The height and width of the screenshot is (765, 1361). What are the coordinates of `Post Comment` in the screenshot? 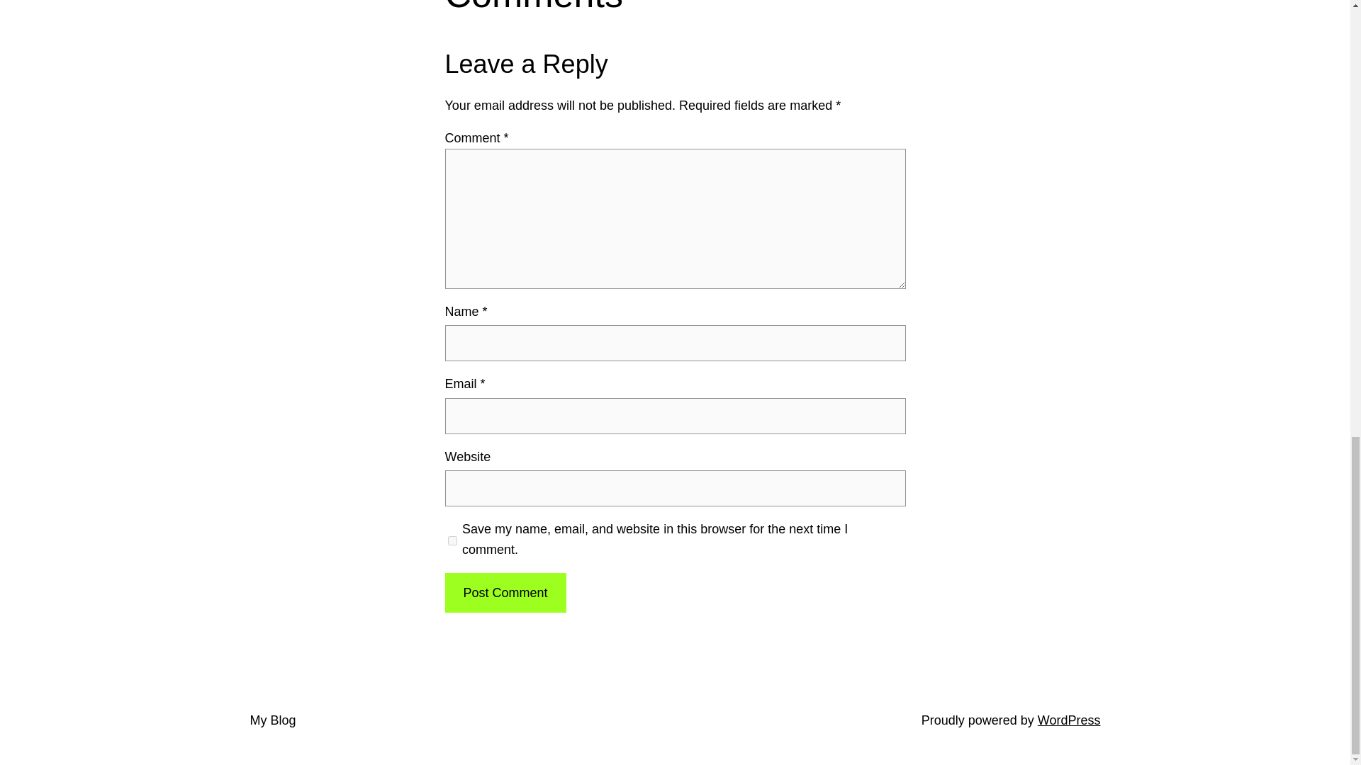 It's located at (505, 593).